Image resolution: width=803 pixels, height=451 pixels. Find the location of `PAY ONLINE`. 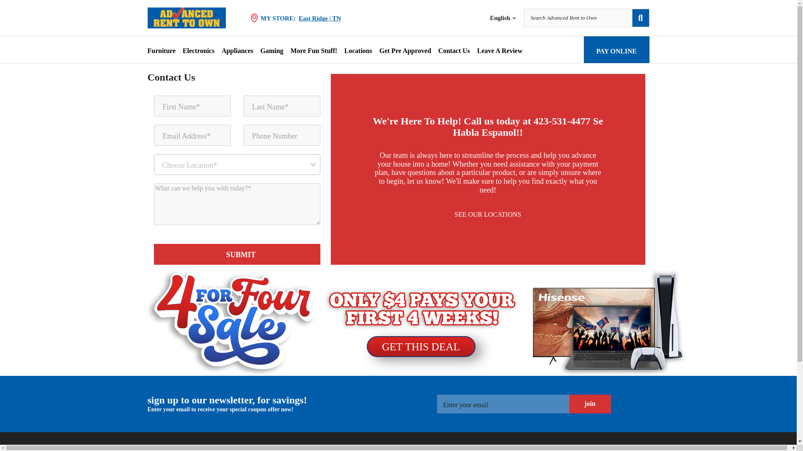

PAY ONLINE is located at coordinates (616, 50).